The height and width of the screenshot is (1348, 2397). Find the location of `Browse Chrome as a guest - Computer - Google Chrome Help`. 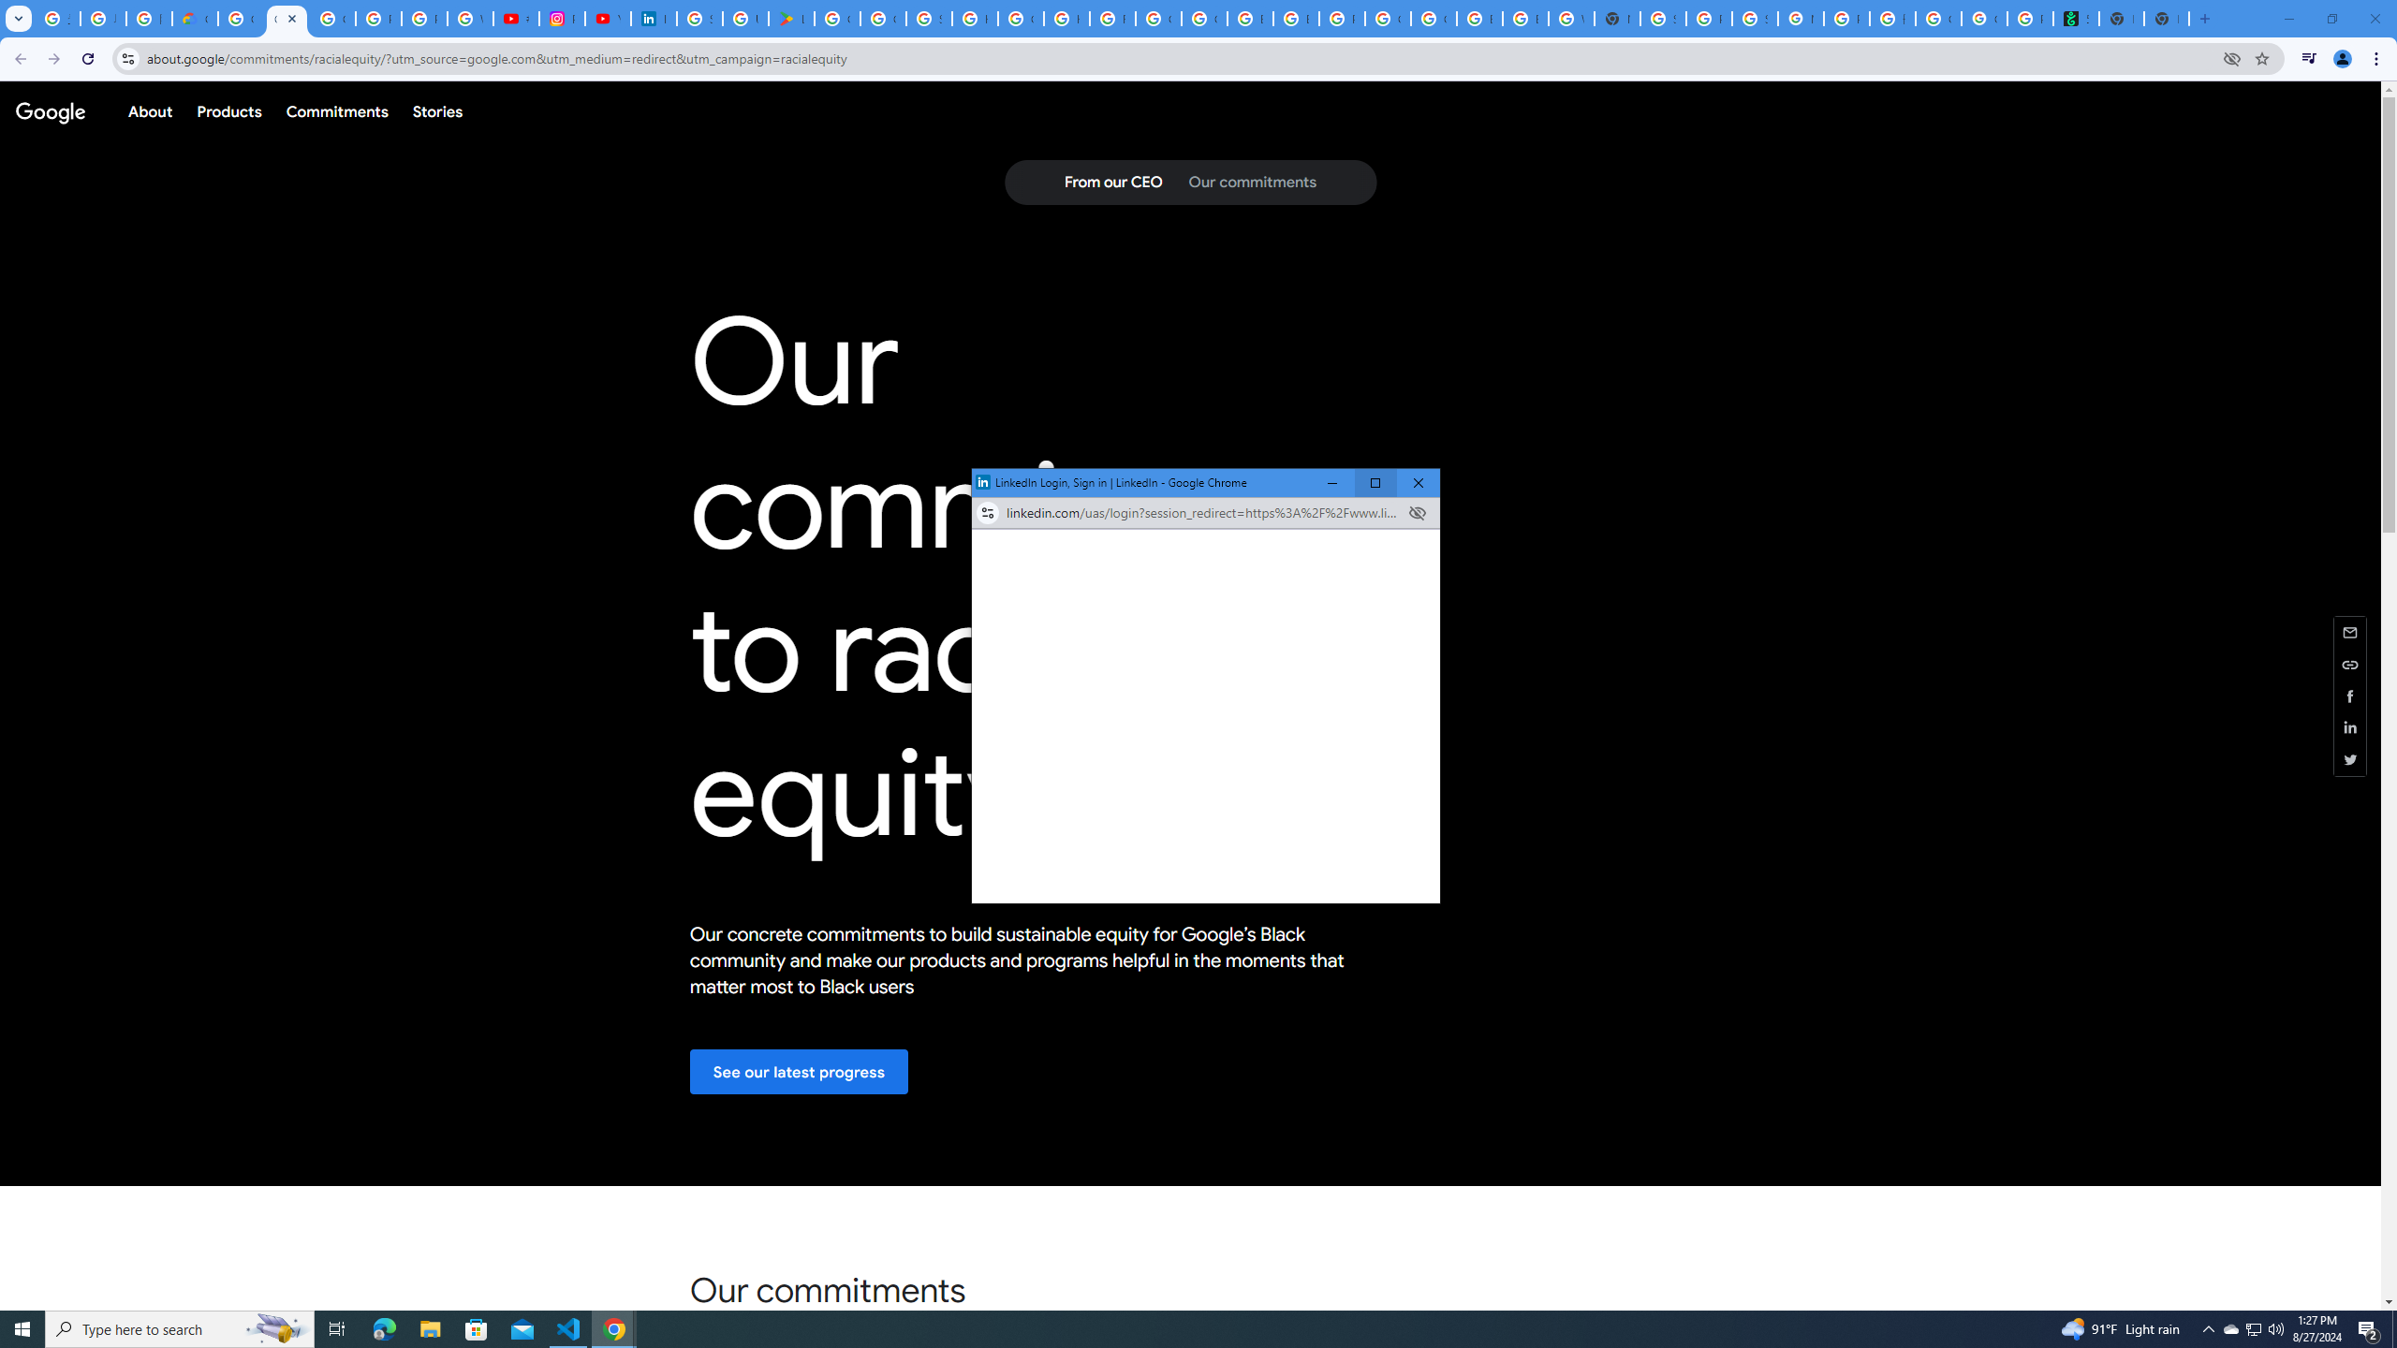

Browse Chrome as a guest - Computer - Google Chrome Help is located at coordinates (1525, 19).